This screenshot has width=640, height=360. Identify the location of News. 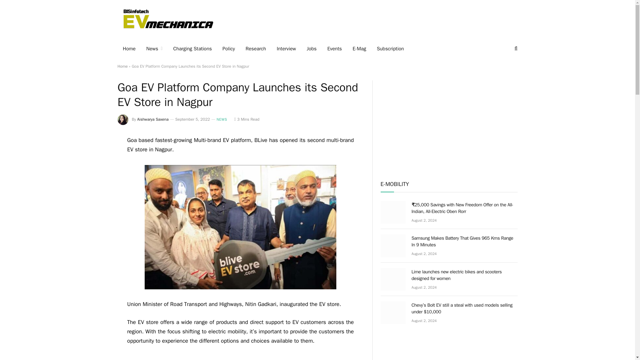
(154, 48).